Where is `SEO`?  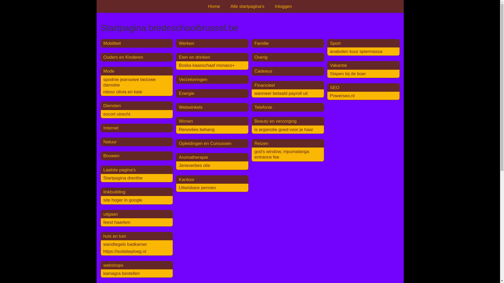 SEO is located at coordinates (335, 88).